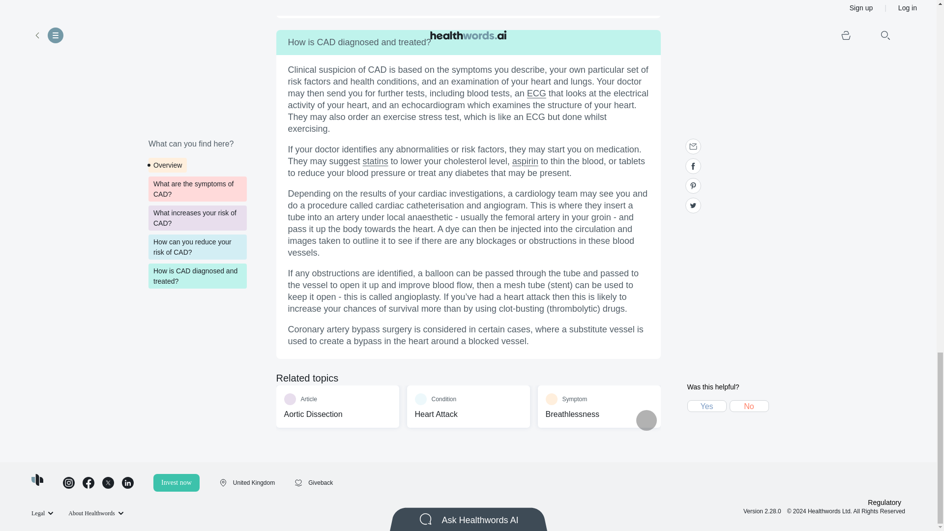  What do you see at coordinates (468, 407) in the screenshot?
I see `statins` at bounding box center [468, 407].